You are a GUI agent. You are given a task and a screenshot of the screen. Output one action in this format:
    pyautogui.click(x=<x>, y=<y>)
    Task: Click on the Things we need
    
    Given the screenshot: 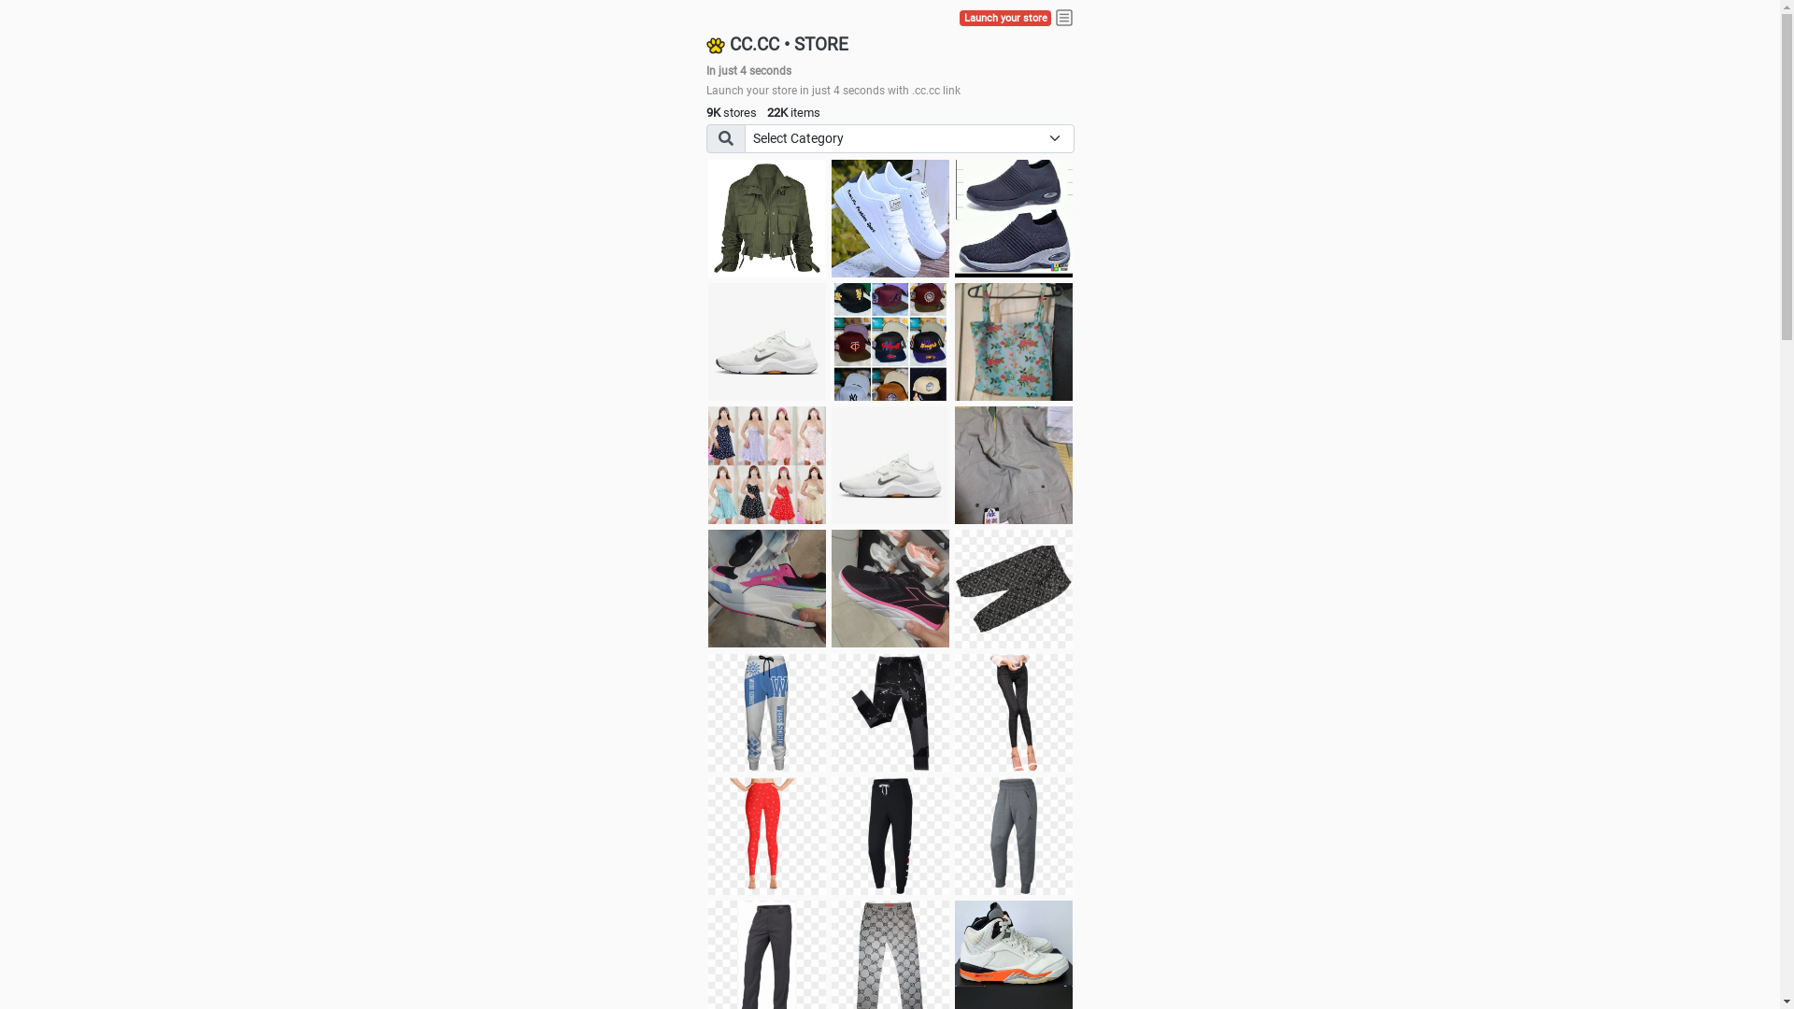 What is the action you would take?
    pyautogui.click(x=890, y=342)
    